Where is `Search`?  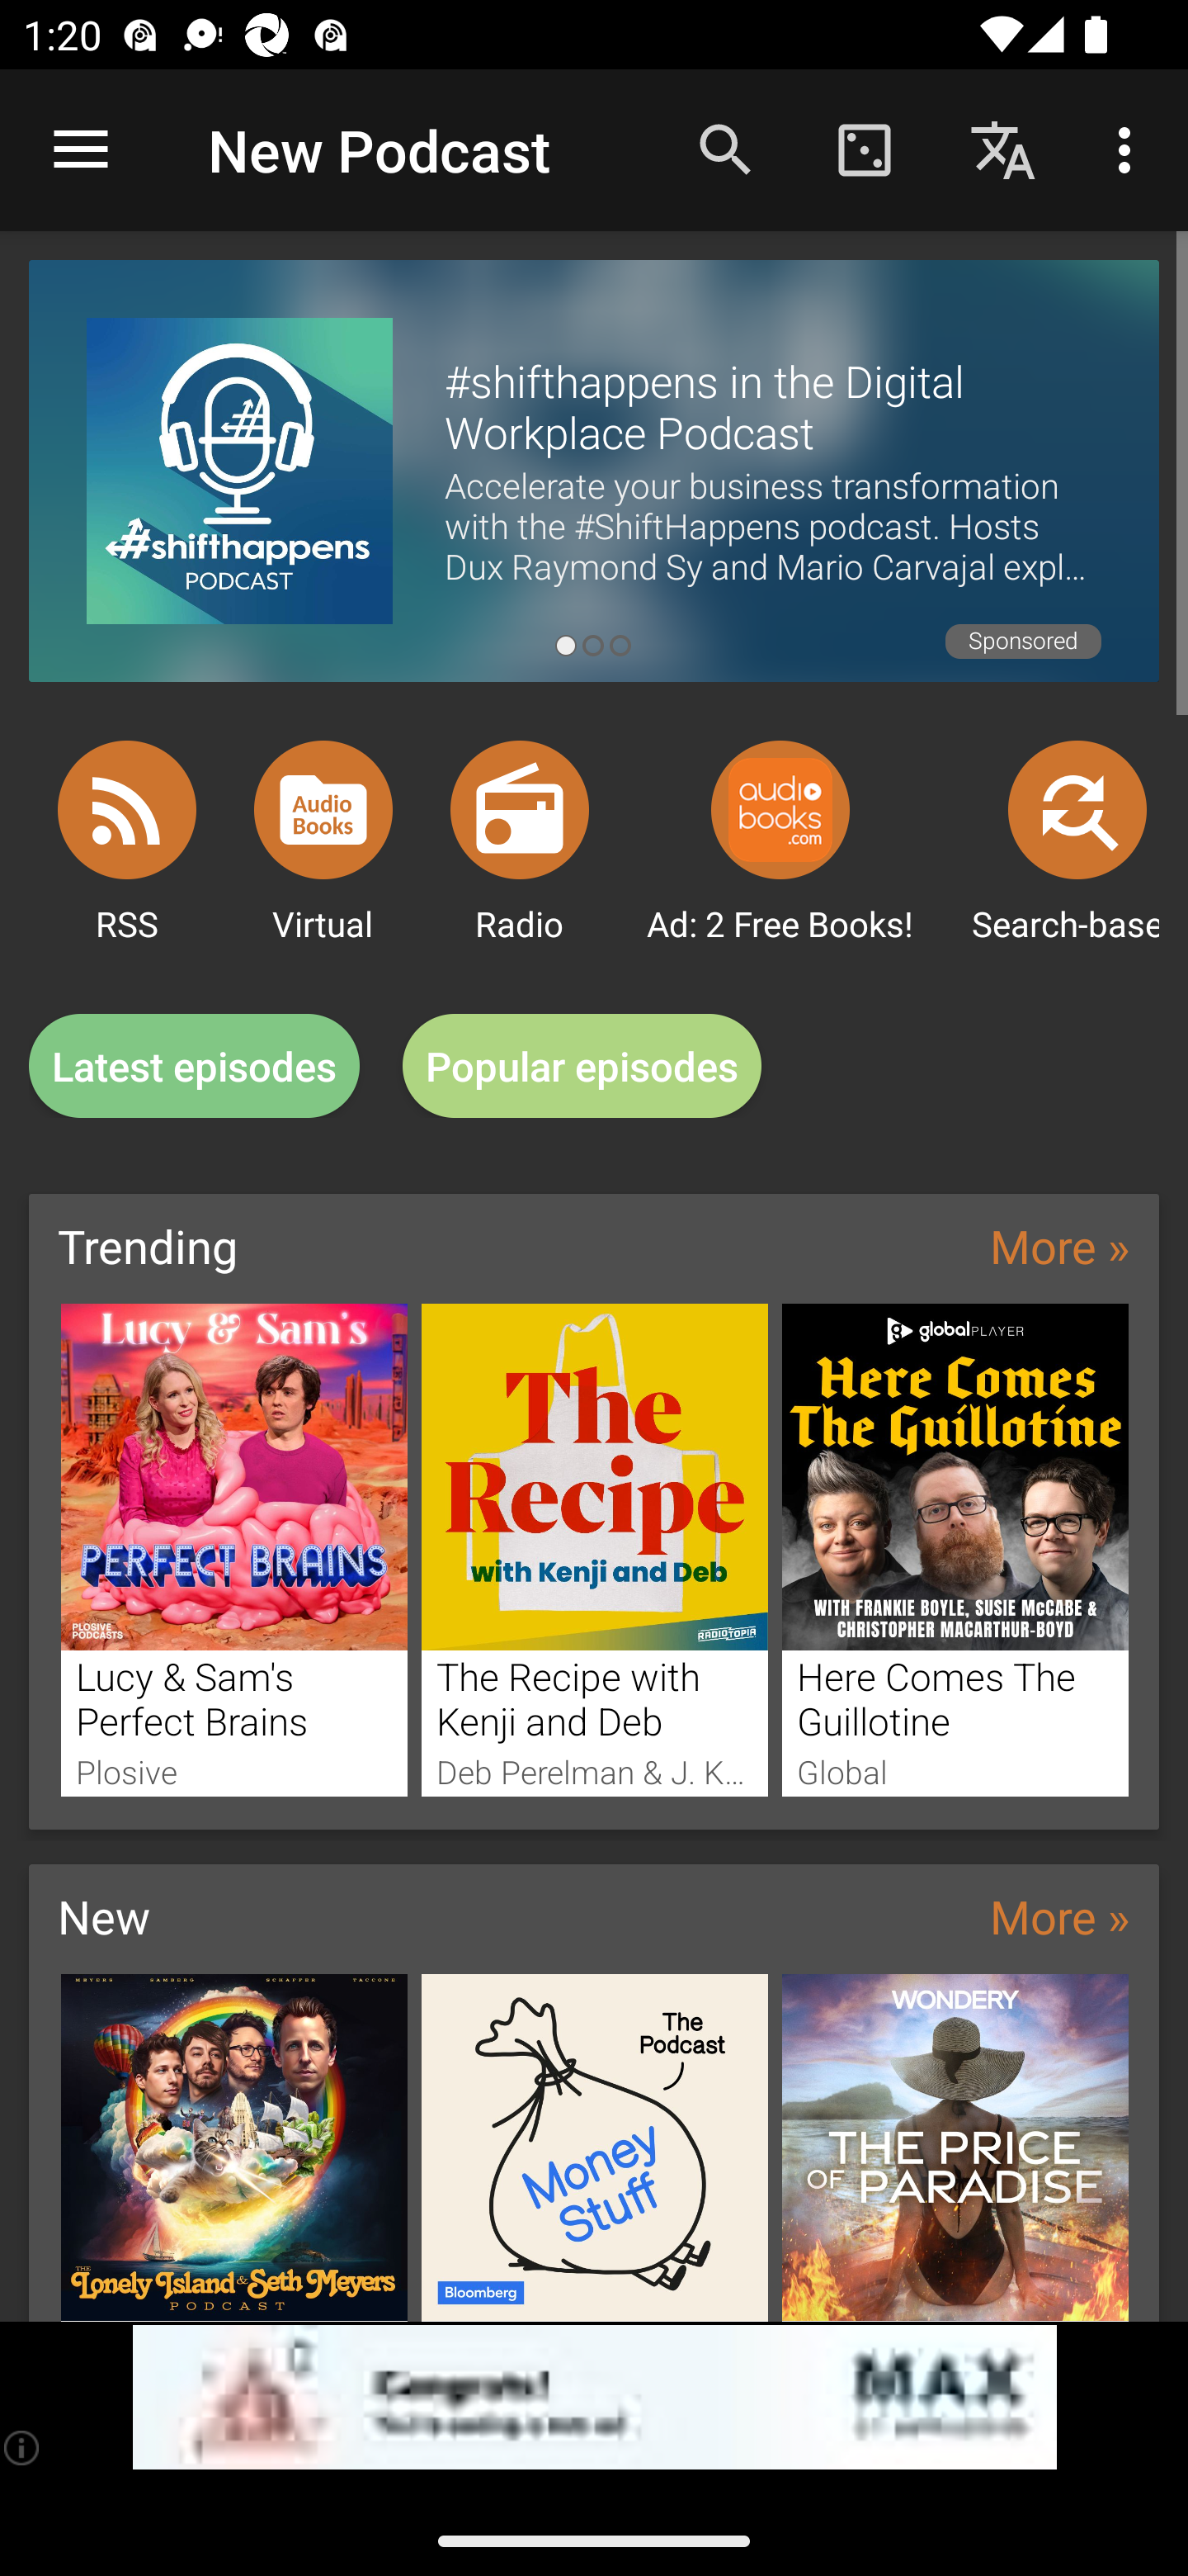
Search is located at coordinates (726, 149).